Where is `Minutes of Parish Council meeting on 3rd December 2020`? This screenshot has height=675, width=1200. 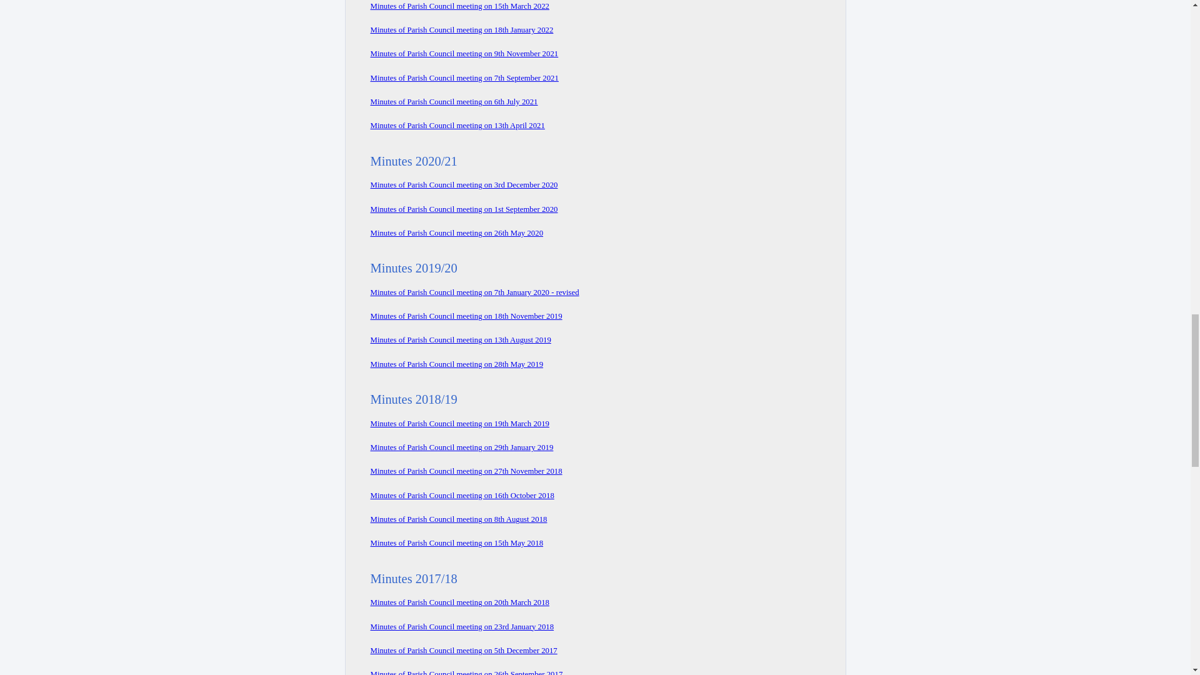 Minutes of Parish Council meeting on 3rd December 2020 is located at coordinates (464, 185).